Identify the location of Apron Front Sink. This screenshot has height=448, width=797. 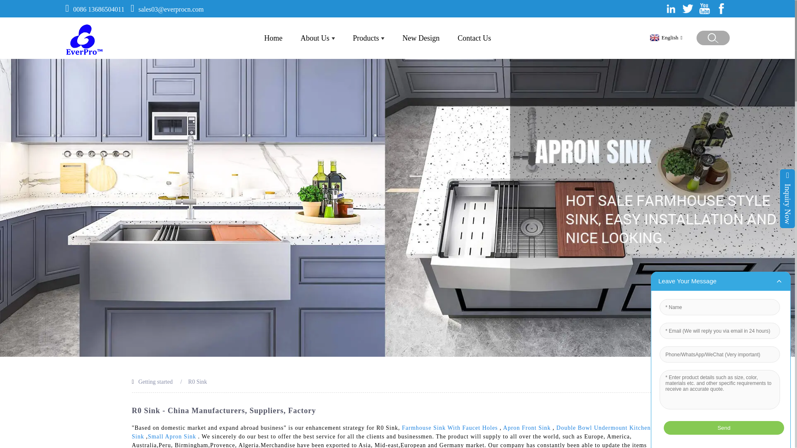
(526, 427).